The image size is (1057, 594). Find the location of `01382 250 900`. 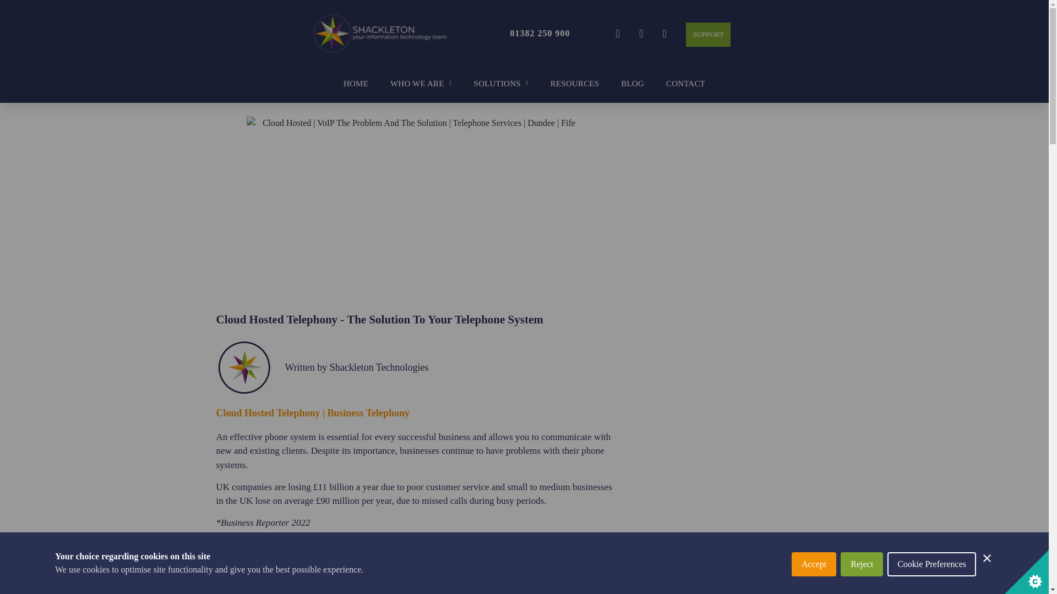

01382 250 900 is located at coordinates (540, 33).